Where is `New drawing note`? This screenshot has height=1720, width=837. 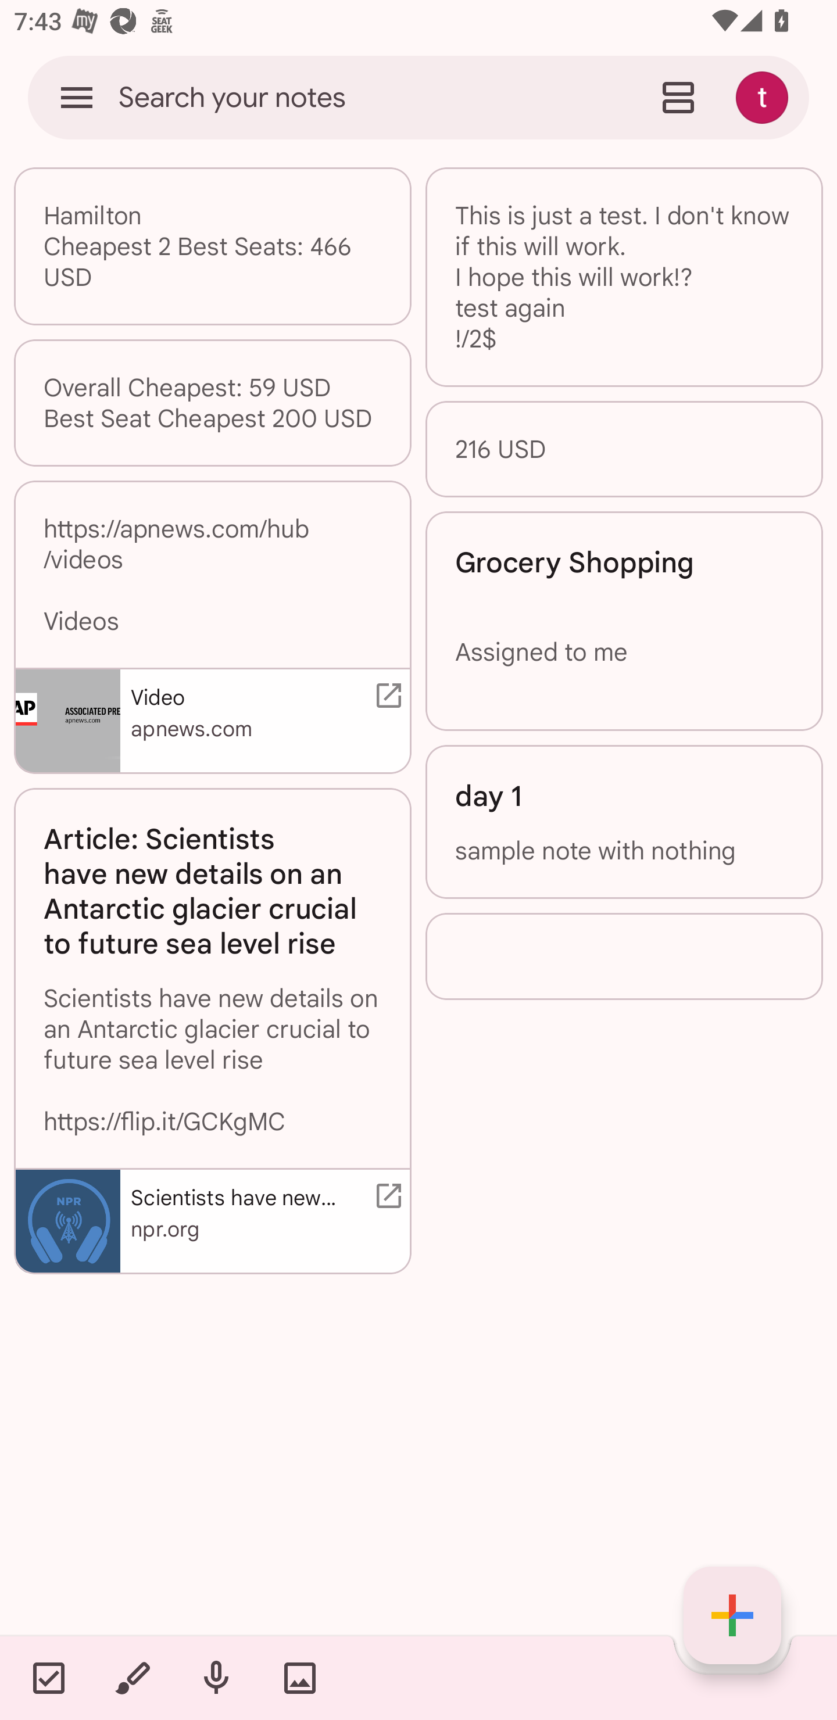 New drawing note is located at coordinates (132, 1678).